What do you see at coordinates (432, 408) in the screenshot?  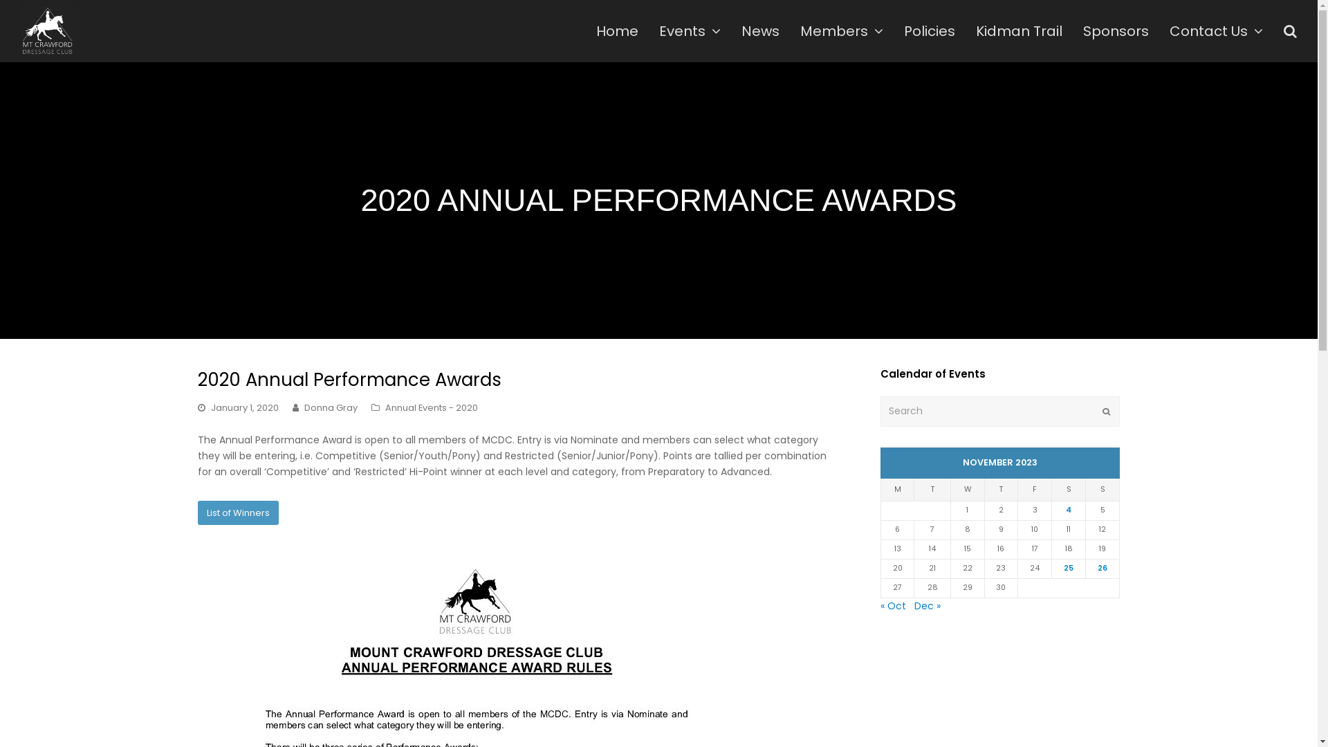 I see `Annual Events - 2020` at bounding box center [432, 408].